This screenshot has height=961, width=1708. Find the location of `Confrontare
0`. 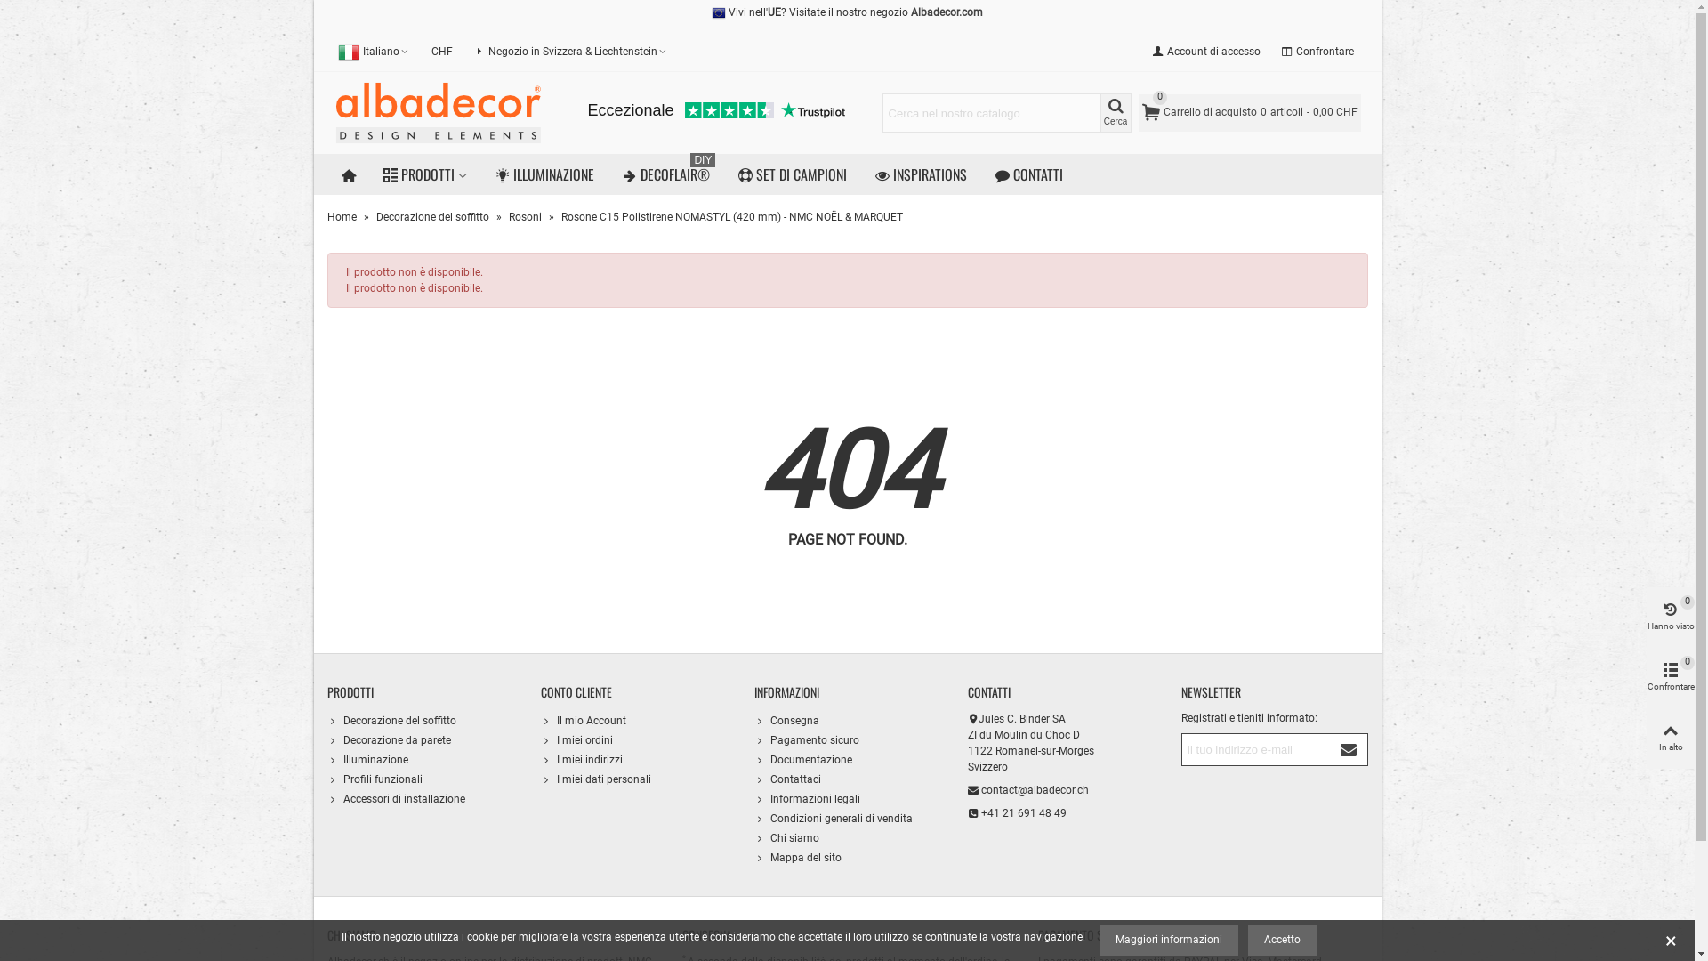

Confrontare
0 is located at coordinates (1671, 678).